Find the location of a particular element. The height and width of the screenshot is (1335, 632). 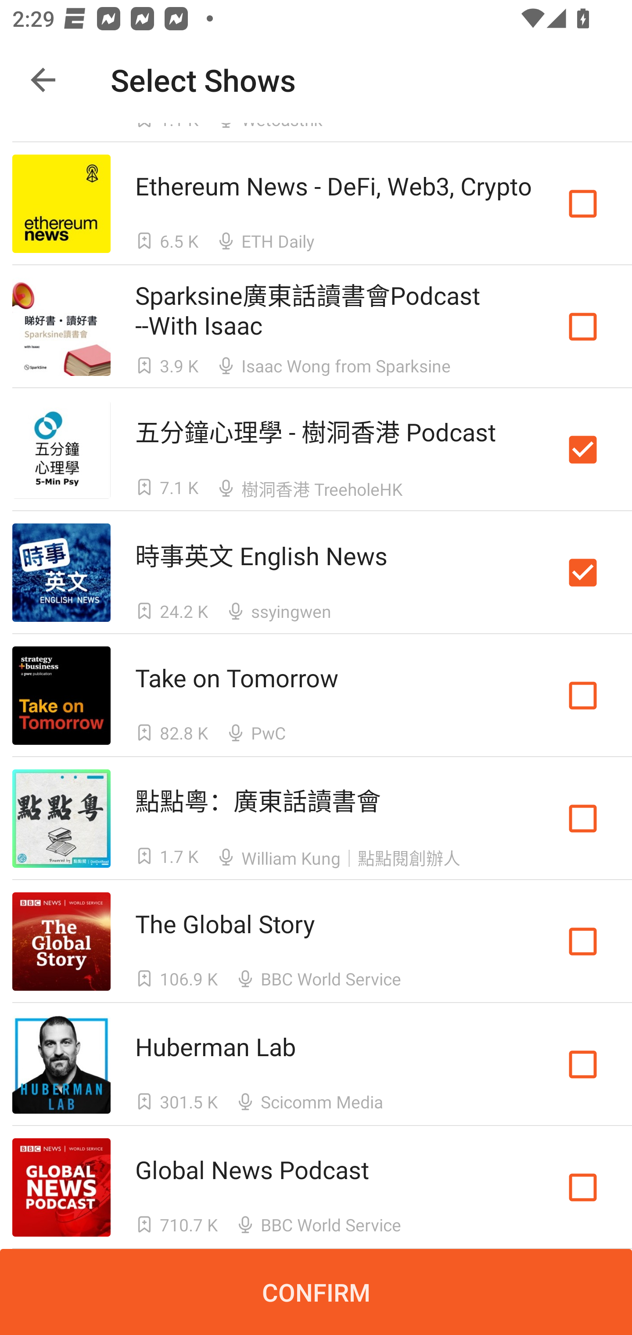

Take on Tomorrow Take on Tomorrow  82.8 K  PwC is located at coordinates (316, 696).